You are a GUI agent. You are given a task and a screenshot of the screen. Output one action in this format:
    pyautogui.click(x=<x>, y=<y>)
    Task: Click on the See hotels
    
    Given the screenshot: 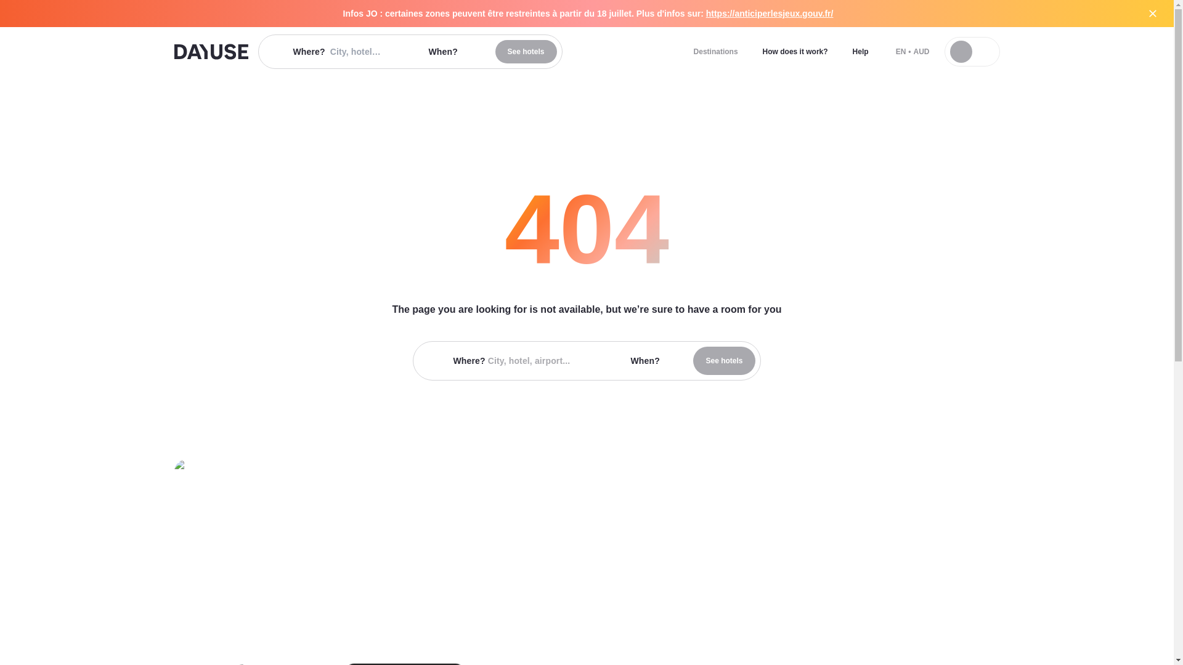 What is the action you would take?
    pyautogui.click(x=526, y=51)
    